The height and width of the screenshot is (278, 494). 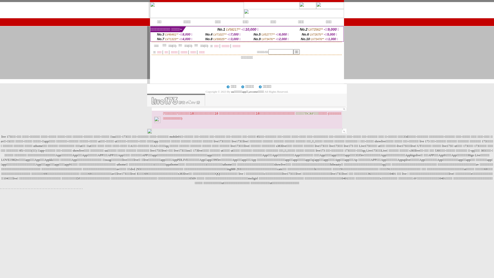 What do you see at coordinates (14, 188) in the screenshot?
I see `.` at bounding box center [14, 188].